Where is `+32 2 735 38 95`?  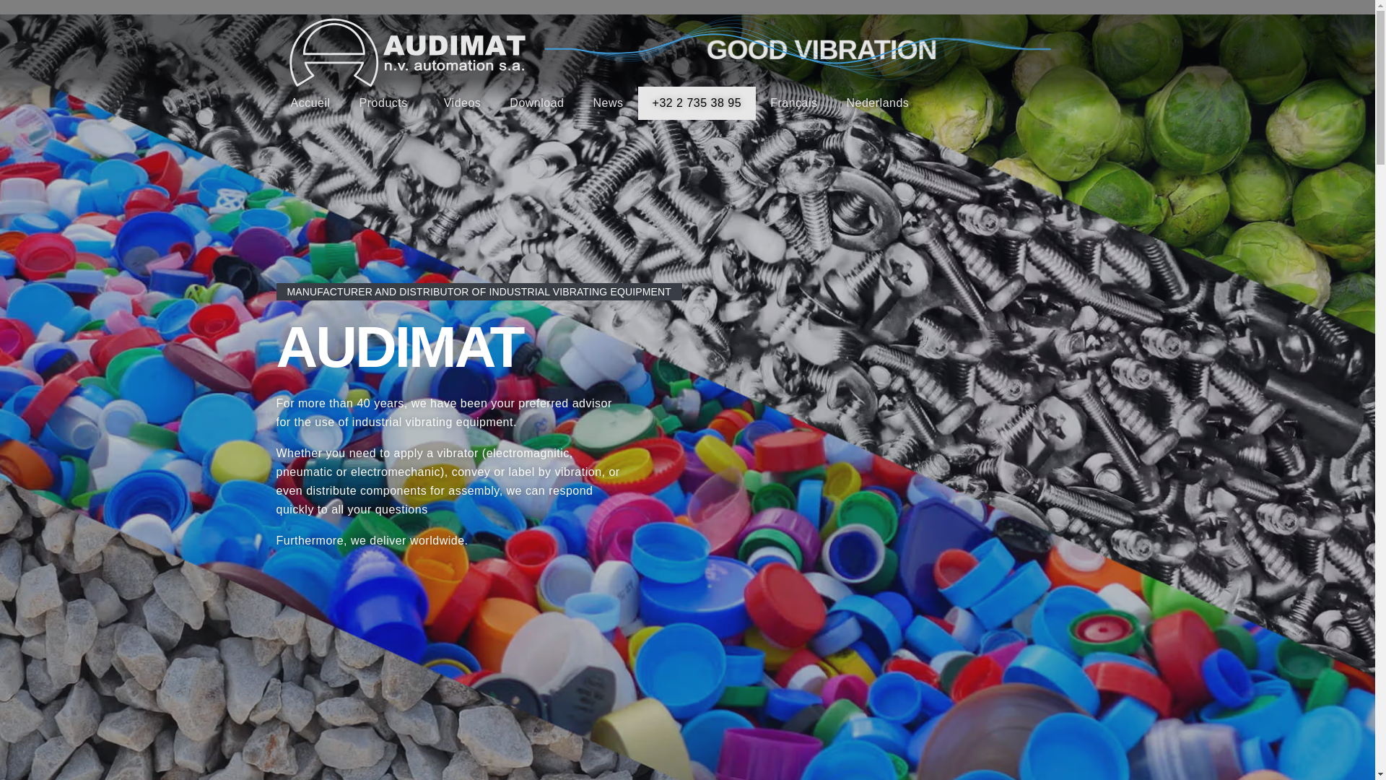
+32 2 735 38 95 is located at coordinates (697, 103).